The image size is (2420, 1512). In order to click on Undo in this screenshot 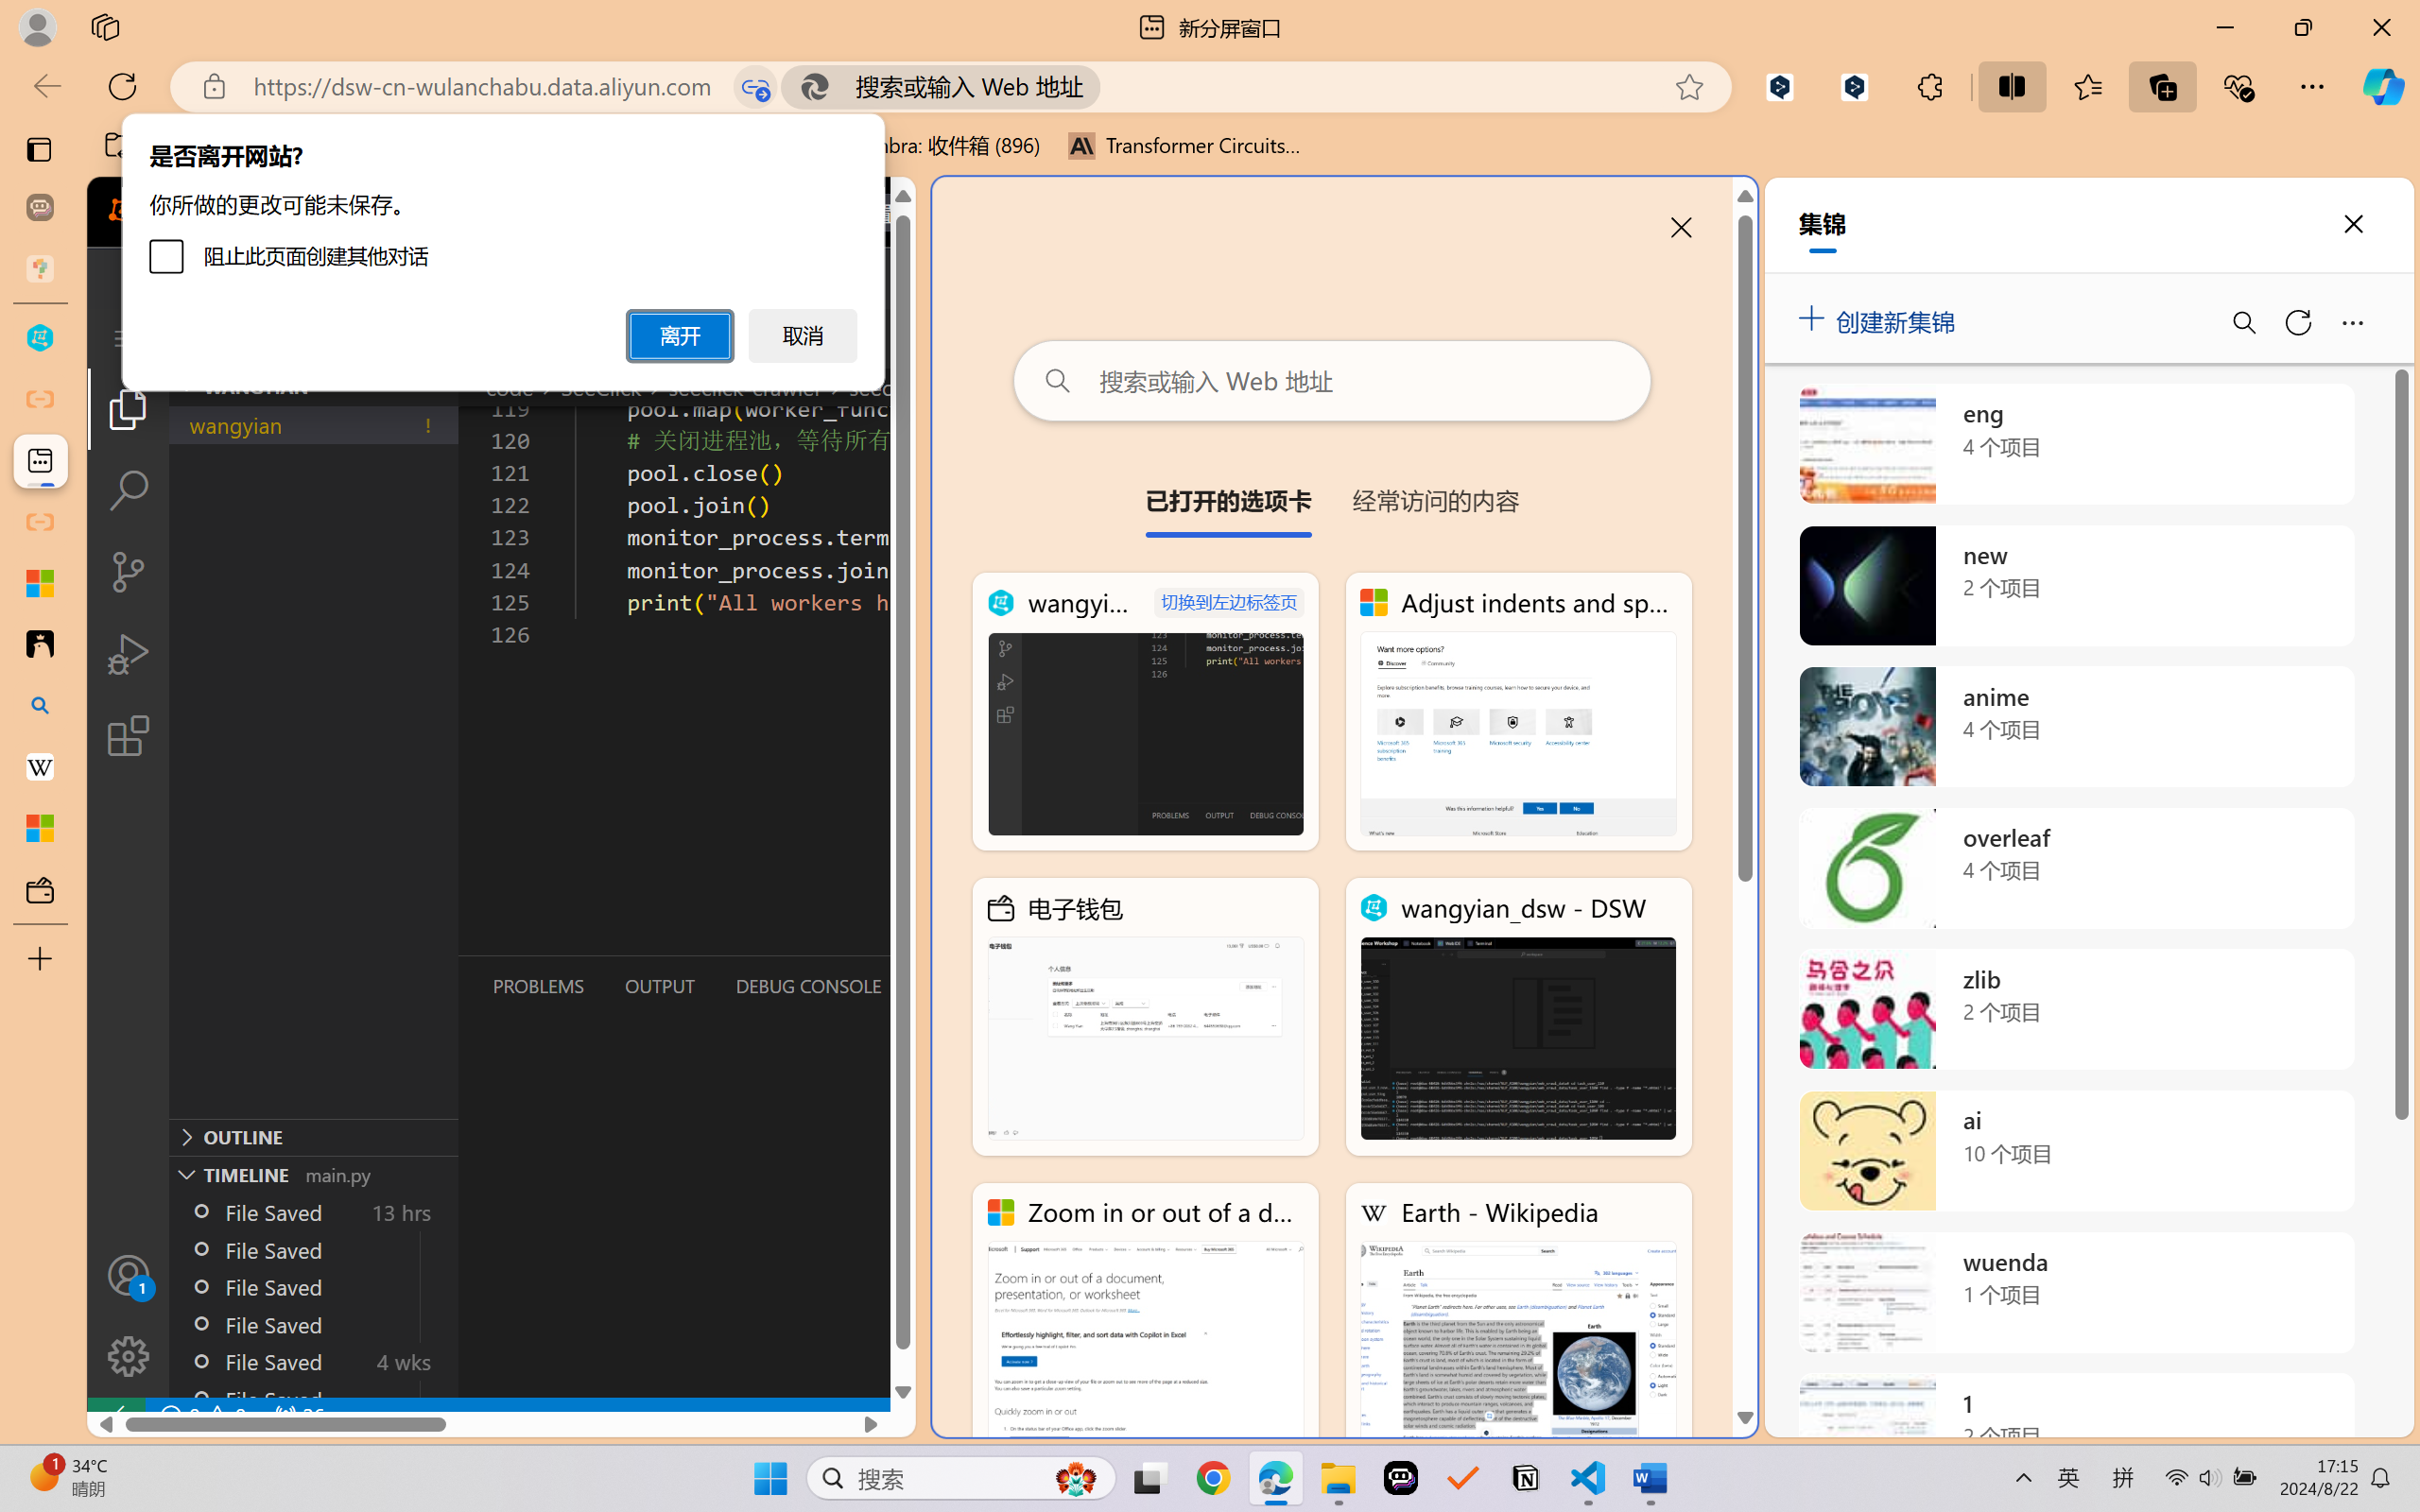, I will do `click(161, 17)`.